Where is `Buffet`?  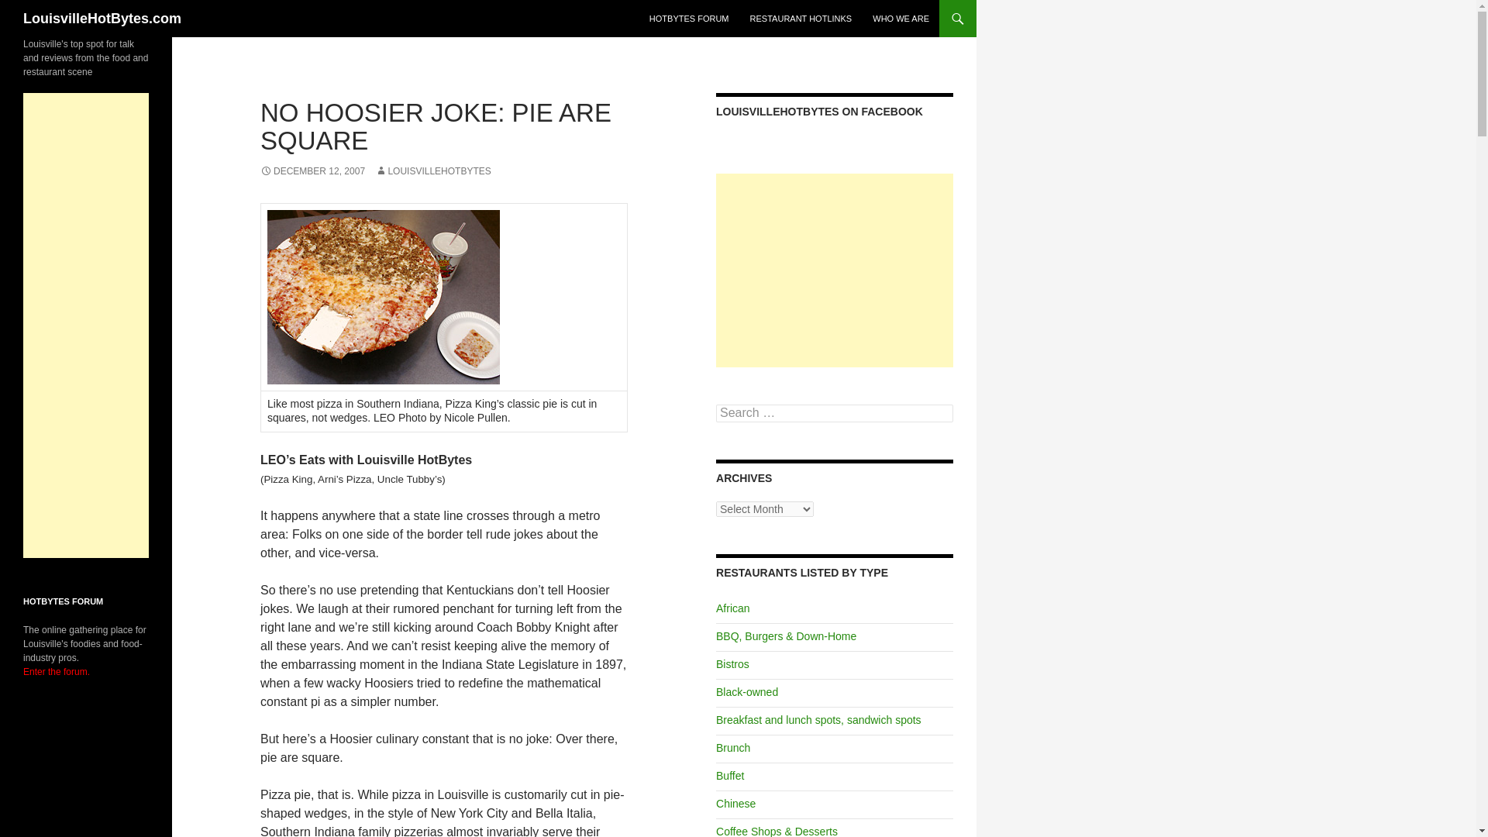
Buffet is located at coordinates (730, 775).